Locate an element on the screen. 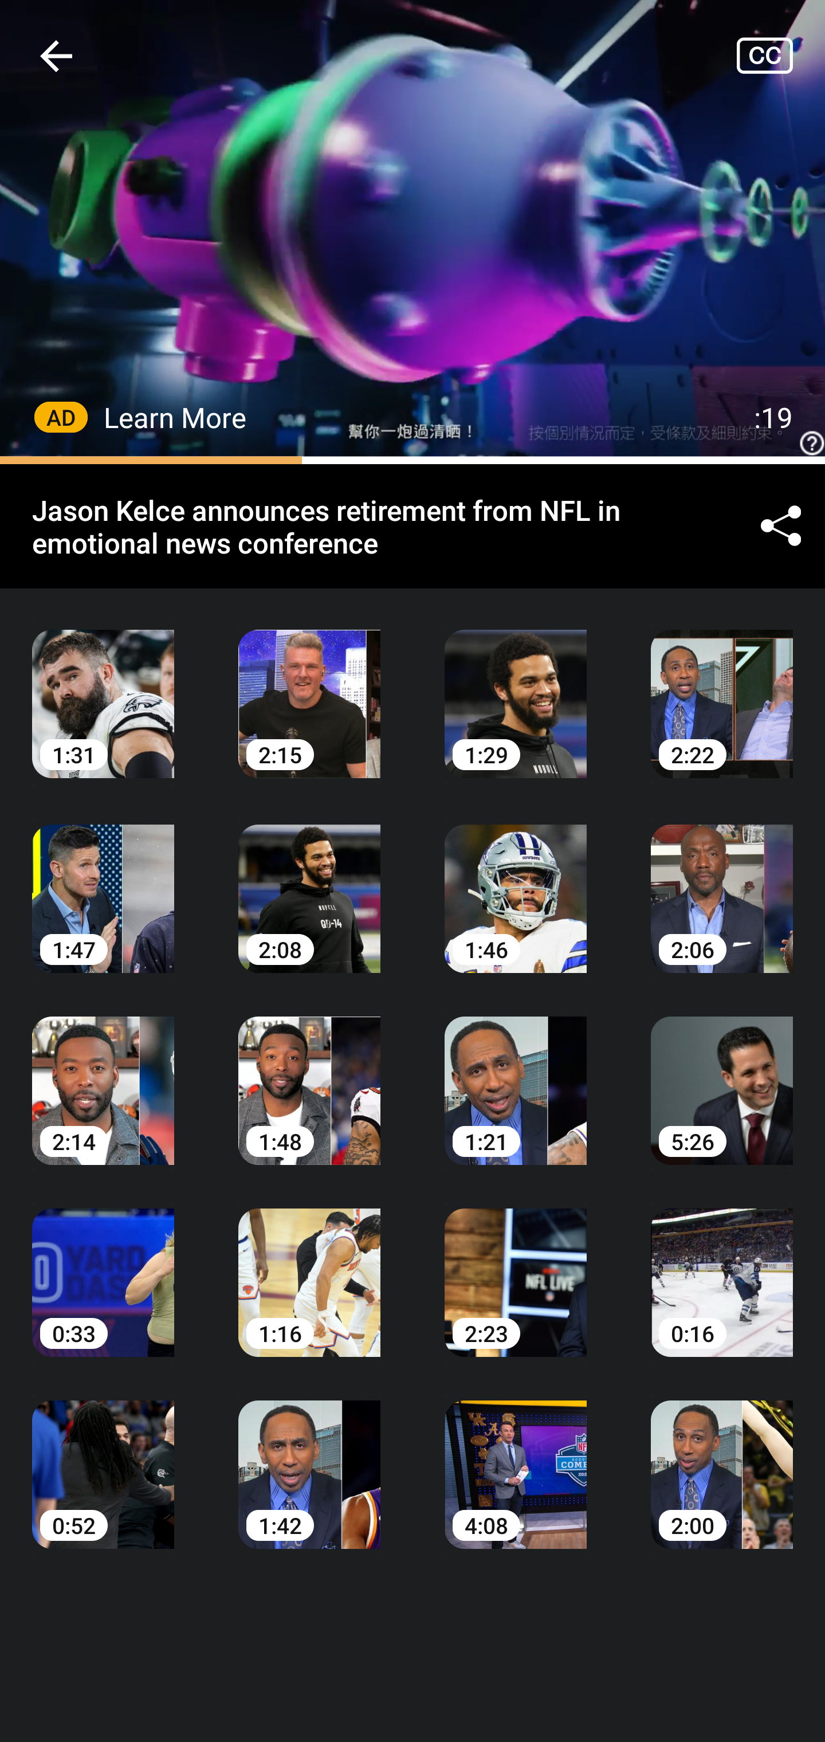  1:31 is located at coordinates (103, 688).